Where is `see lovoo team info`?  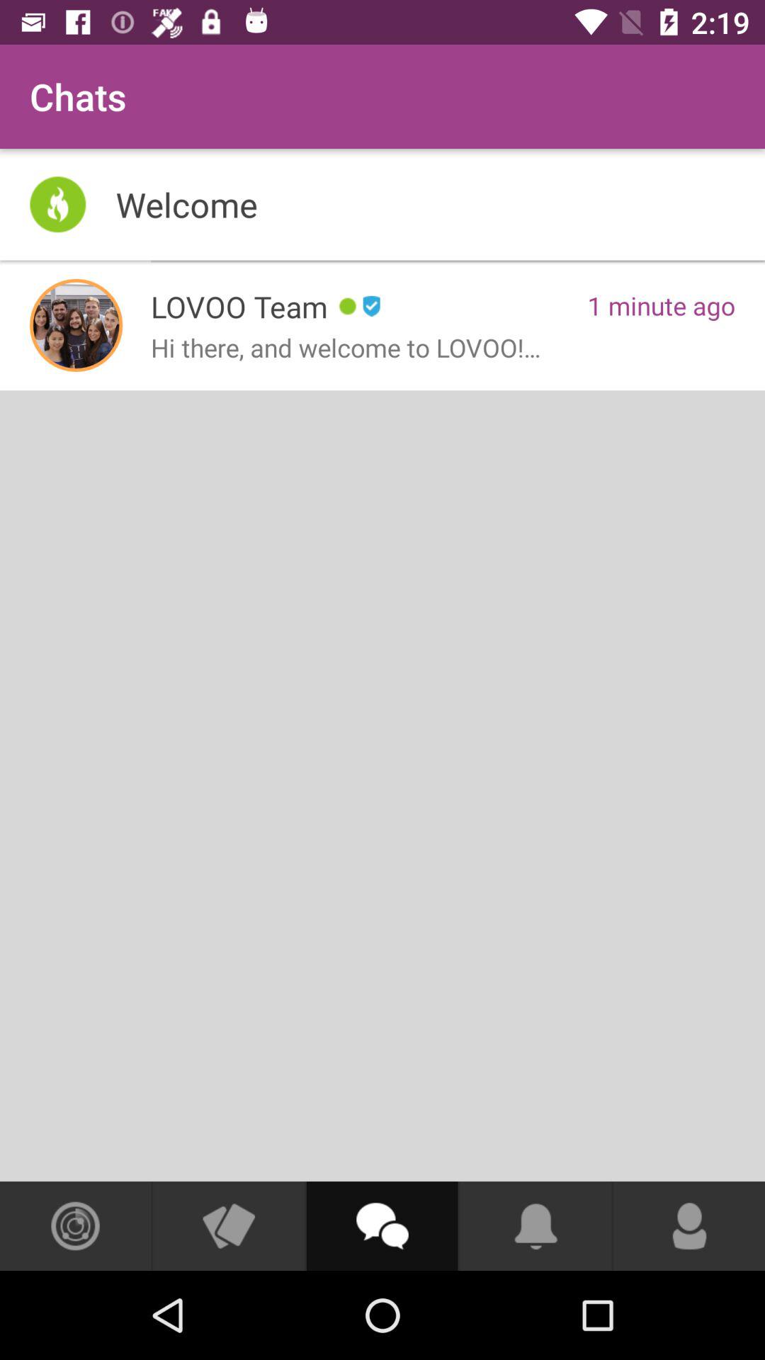
see lovoo team info is located at coordinates (76, 325).